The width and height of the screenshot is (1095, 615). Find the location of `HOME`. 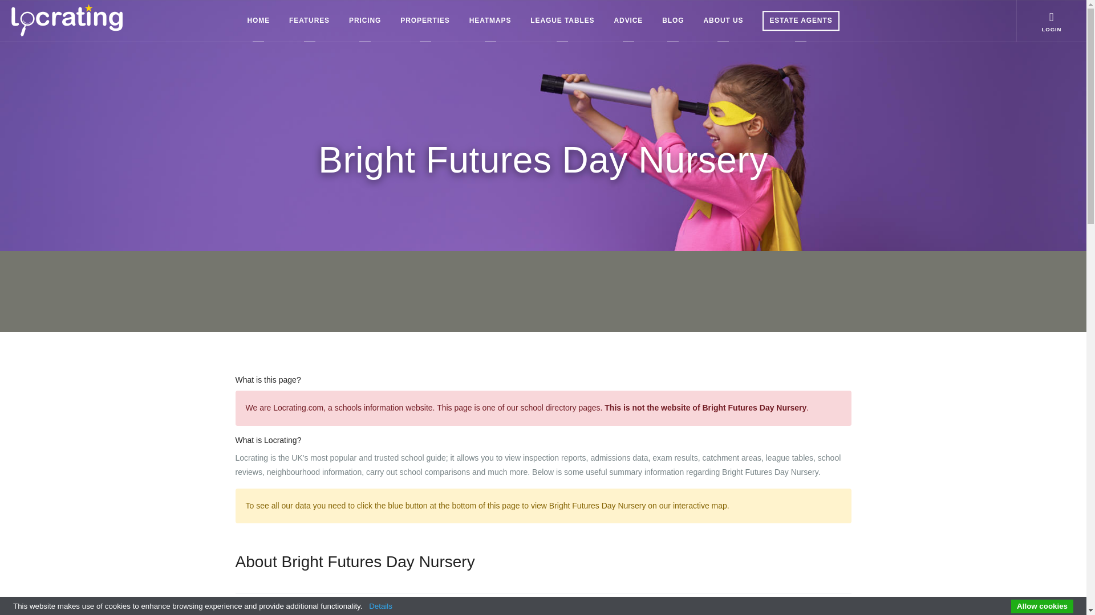

HOME is located at coordinates (258, 20).